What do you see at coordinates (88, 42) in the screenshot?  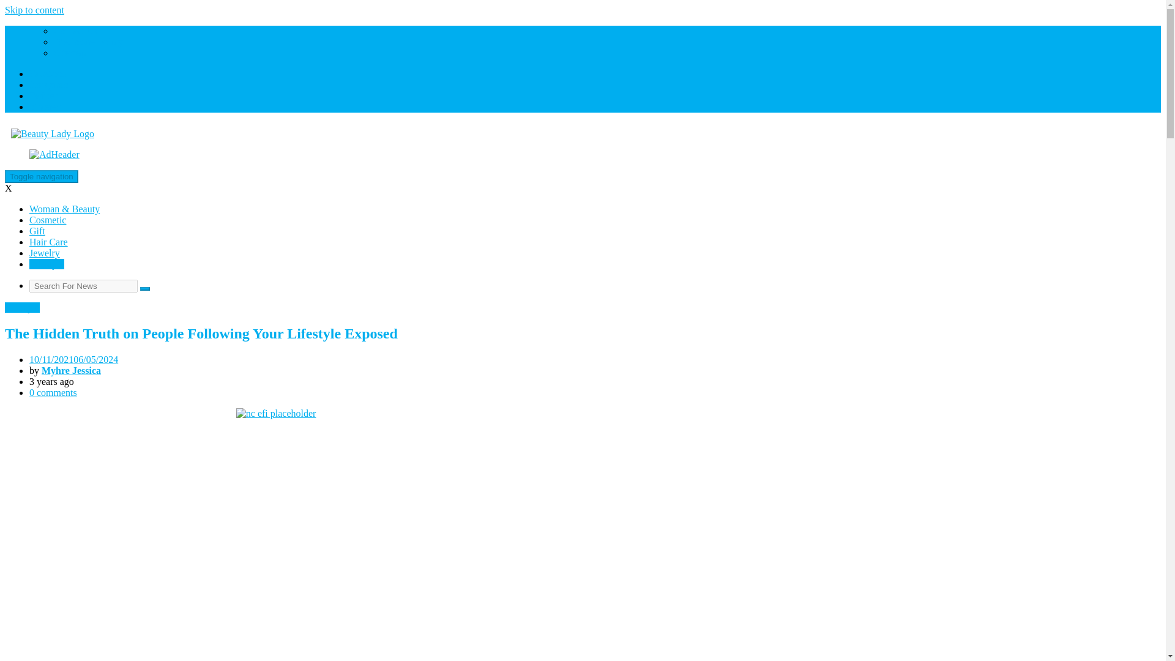 I see `Disclosure Policy` at bounding box center [88, 42].